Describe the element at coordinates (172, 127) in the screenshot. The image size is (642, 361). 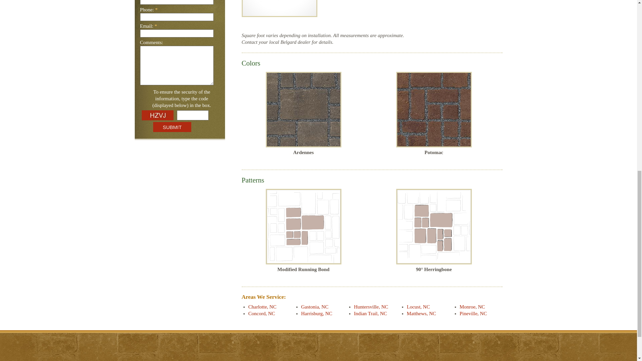
I see ` Submit ` at that location.